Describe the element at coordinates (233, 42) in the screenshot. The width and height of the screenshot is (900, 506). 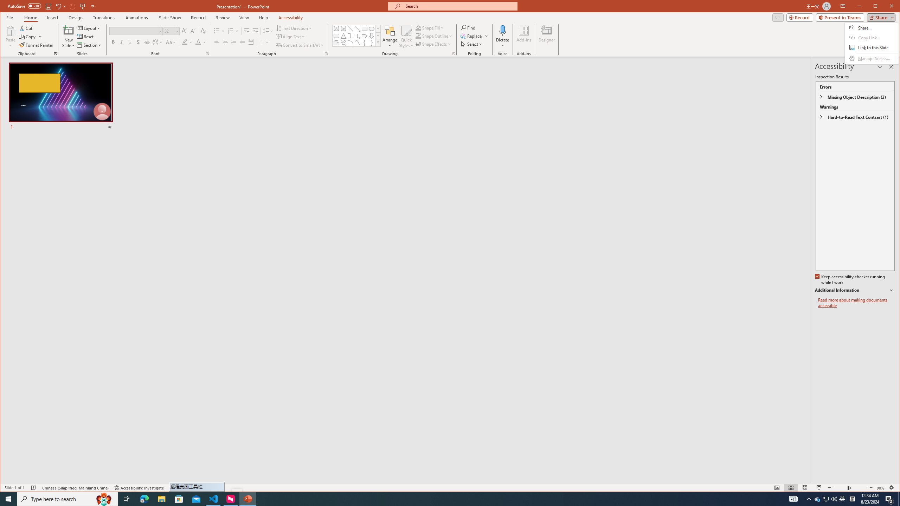
I see `Align Right` at that location.